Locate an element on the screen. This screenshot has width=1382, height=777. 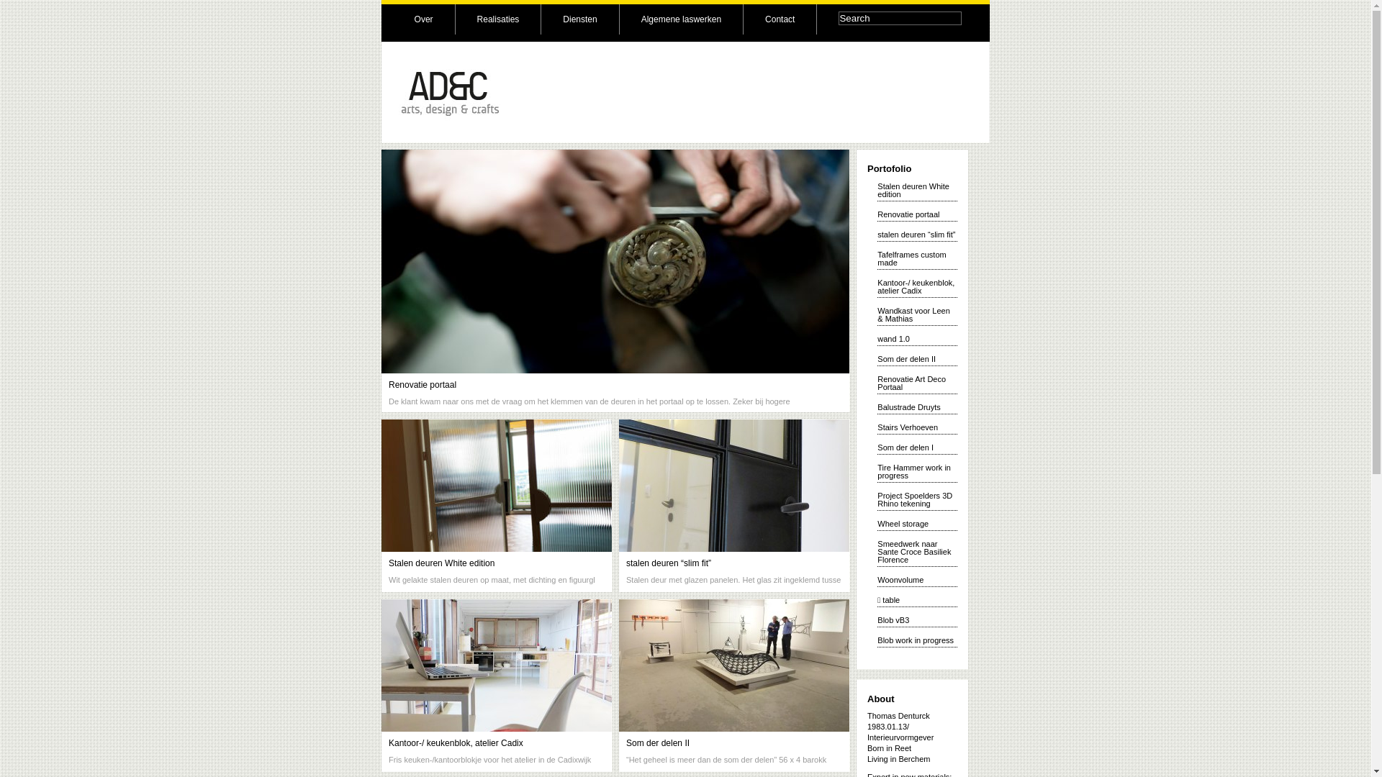
Stairs Verhoeven is located at coordinates (908, 427).